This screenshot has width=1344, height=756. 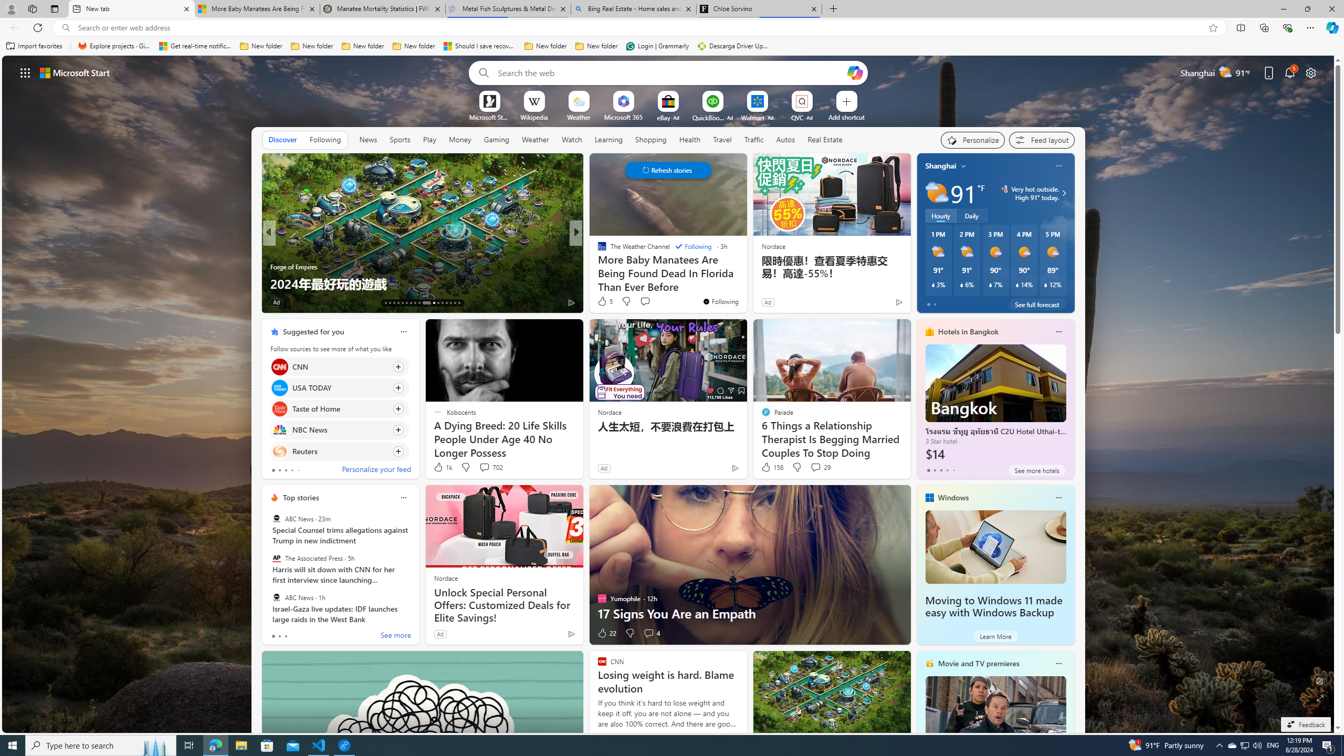 I want to click on More options, so click(x=1058, y=664).